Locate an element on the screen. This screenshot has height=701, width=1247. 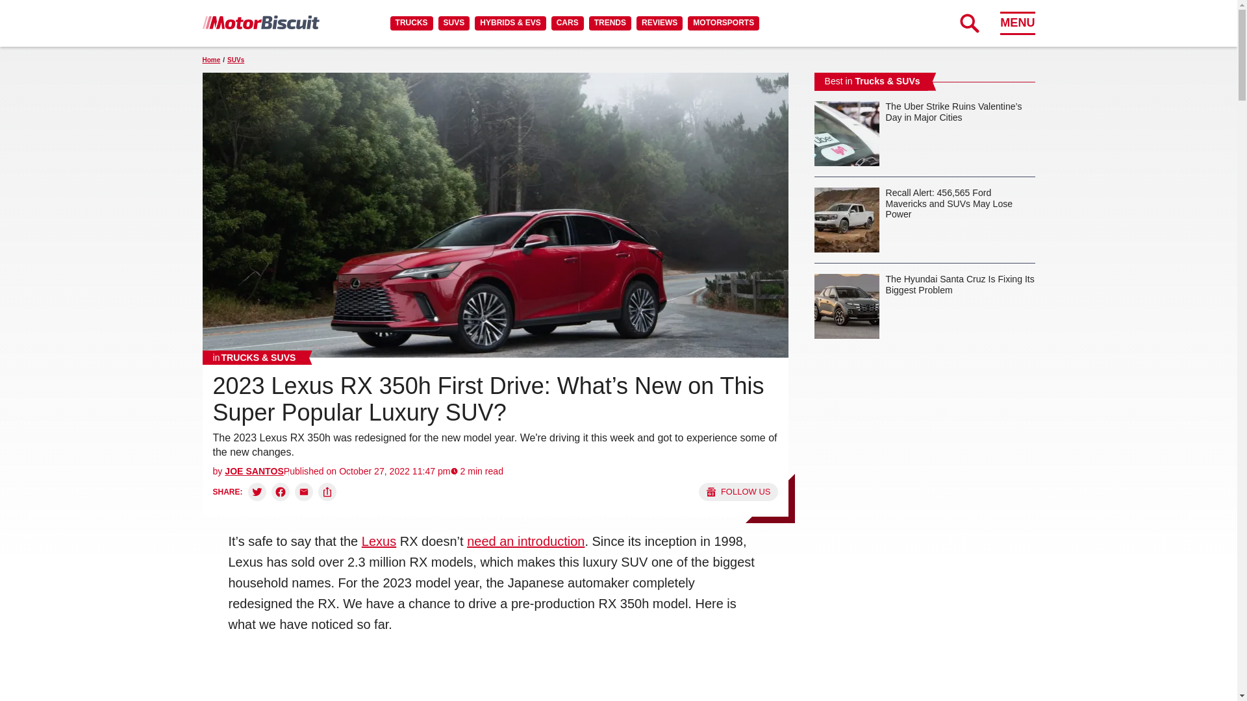
Expand Search is located at coordinates (969, 23).